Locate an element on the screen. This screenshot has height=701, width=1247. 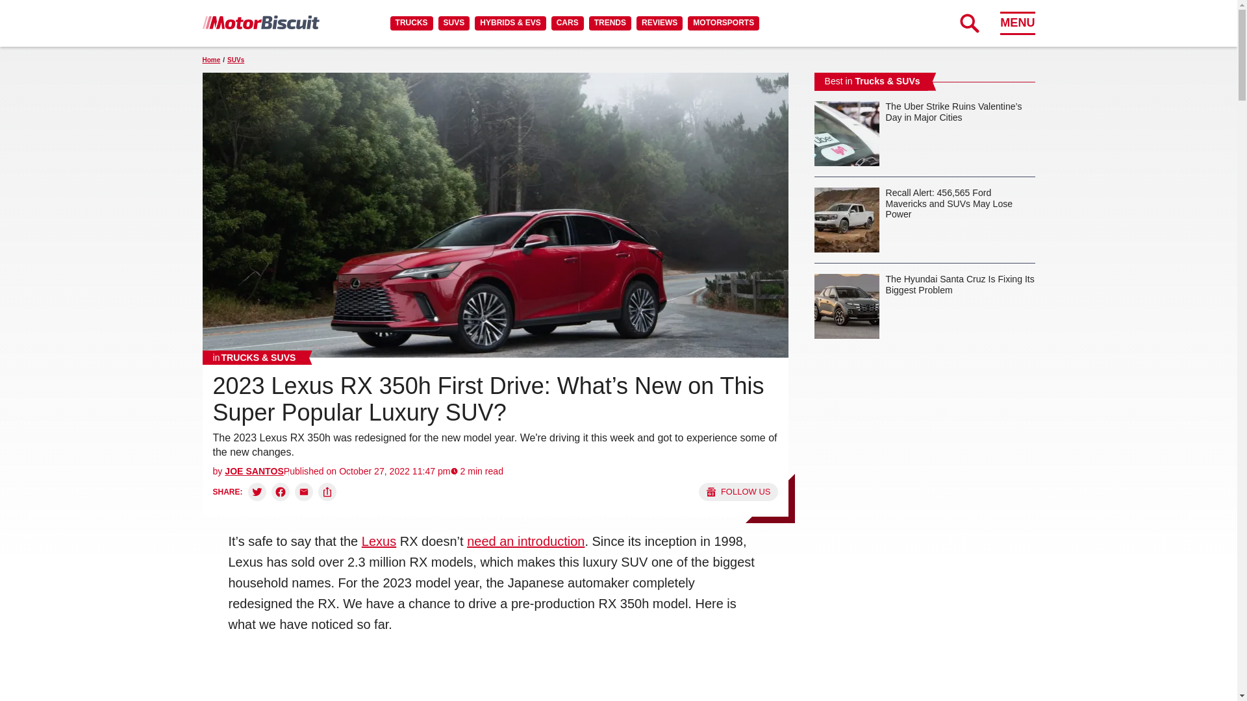
Expand Search is located at coordinates (969, 23).